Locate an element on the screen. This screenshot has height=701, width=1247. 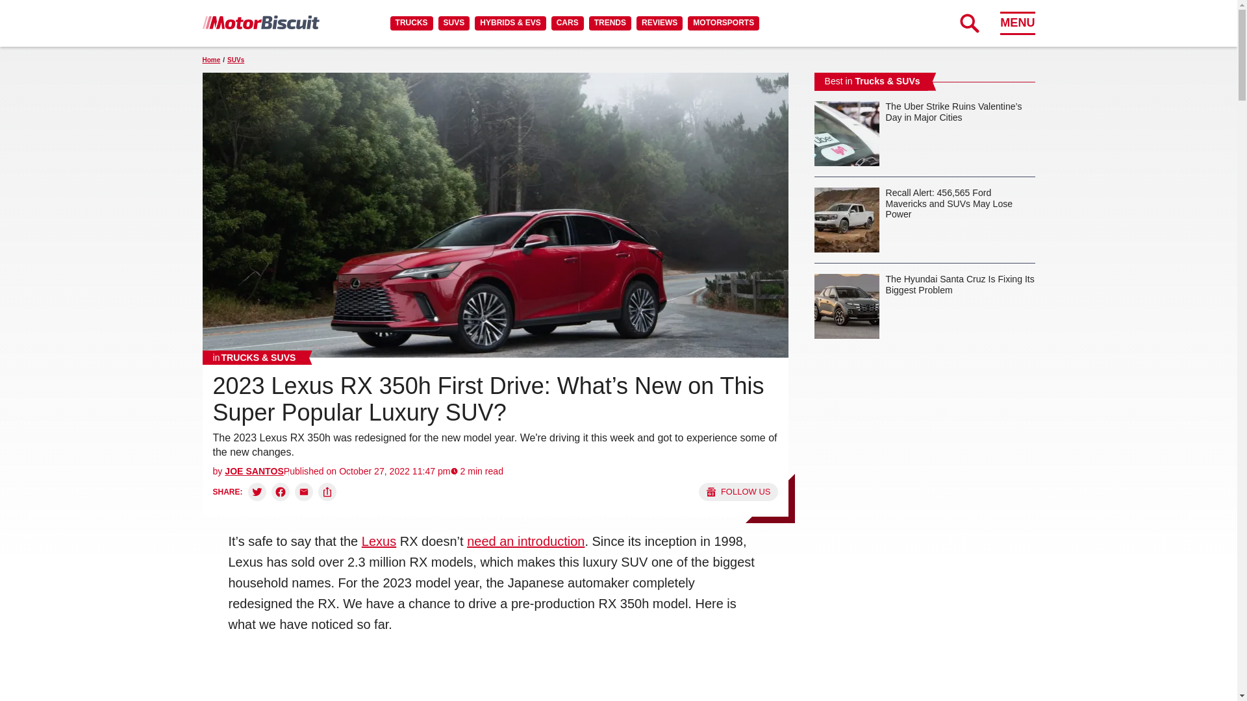
Expand Search is located at coordinates (969, 23).